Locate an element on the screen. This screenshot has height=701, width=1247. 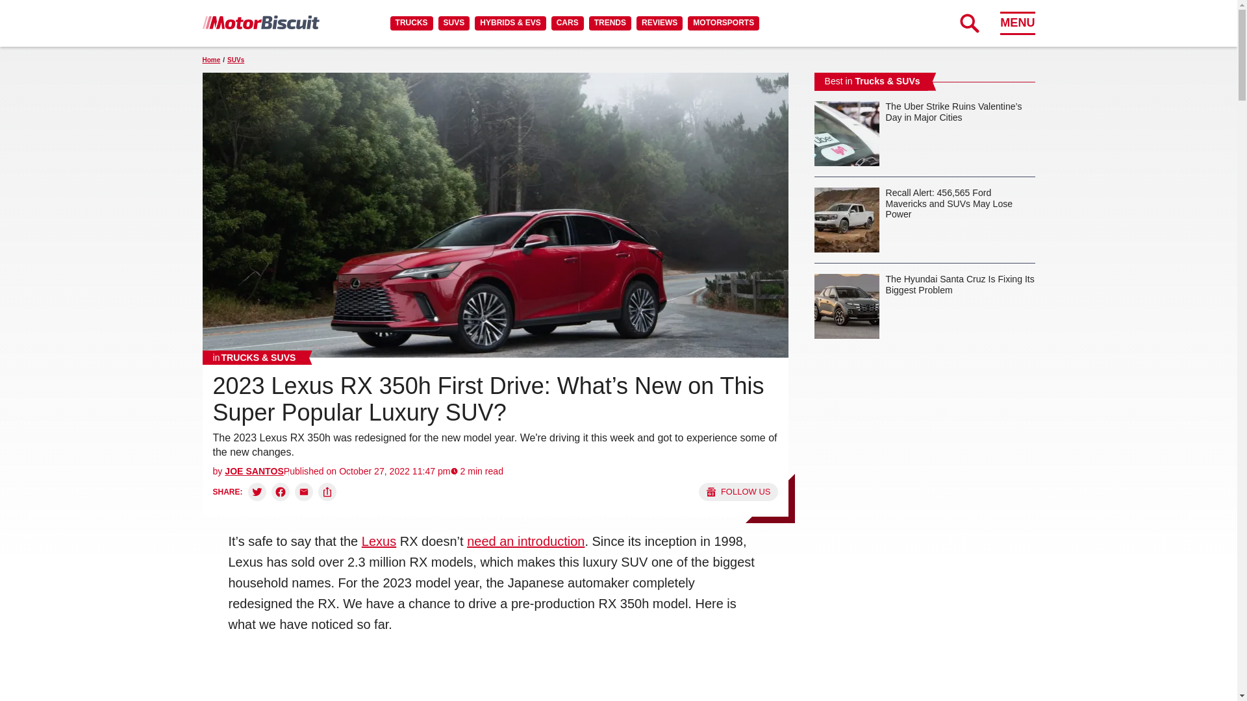
Expand Search is located at coordinates (969, 23).